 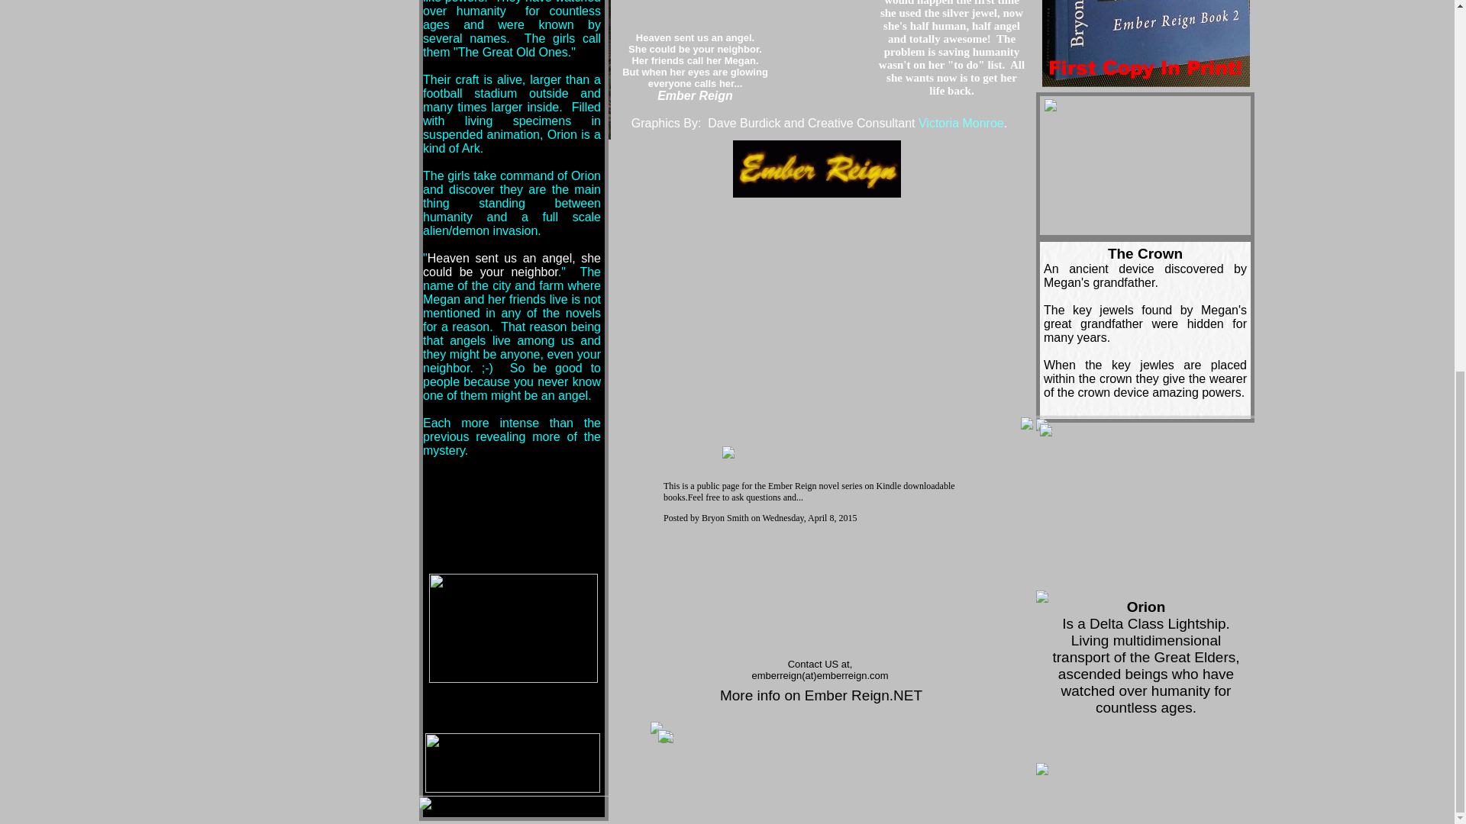 I want to click on More info on Ember Reign.NET, so click(x=820, y=695).